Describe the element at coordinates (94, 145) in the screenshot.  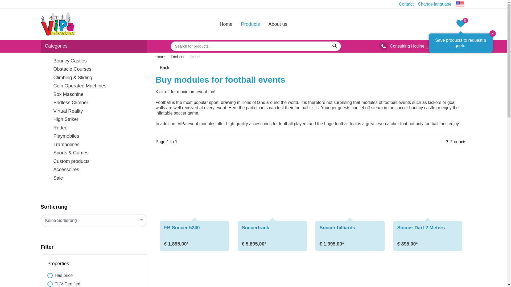
I see `Trampolines` at that location.